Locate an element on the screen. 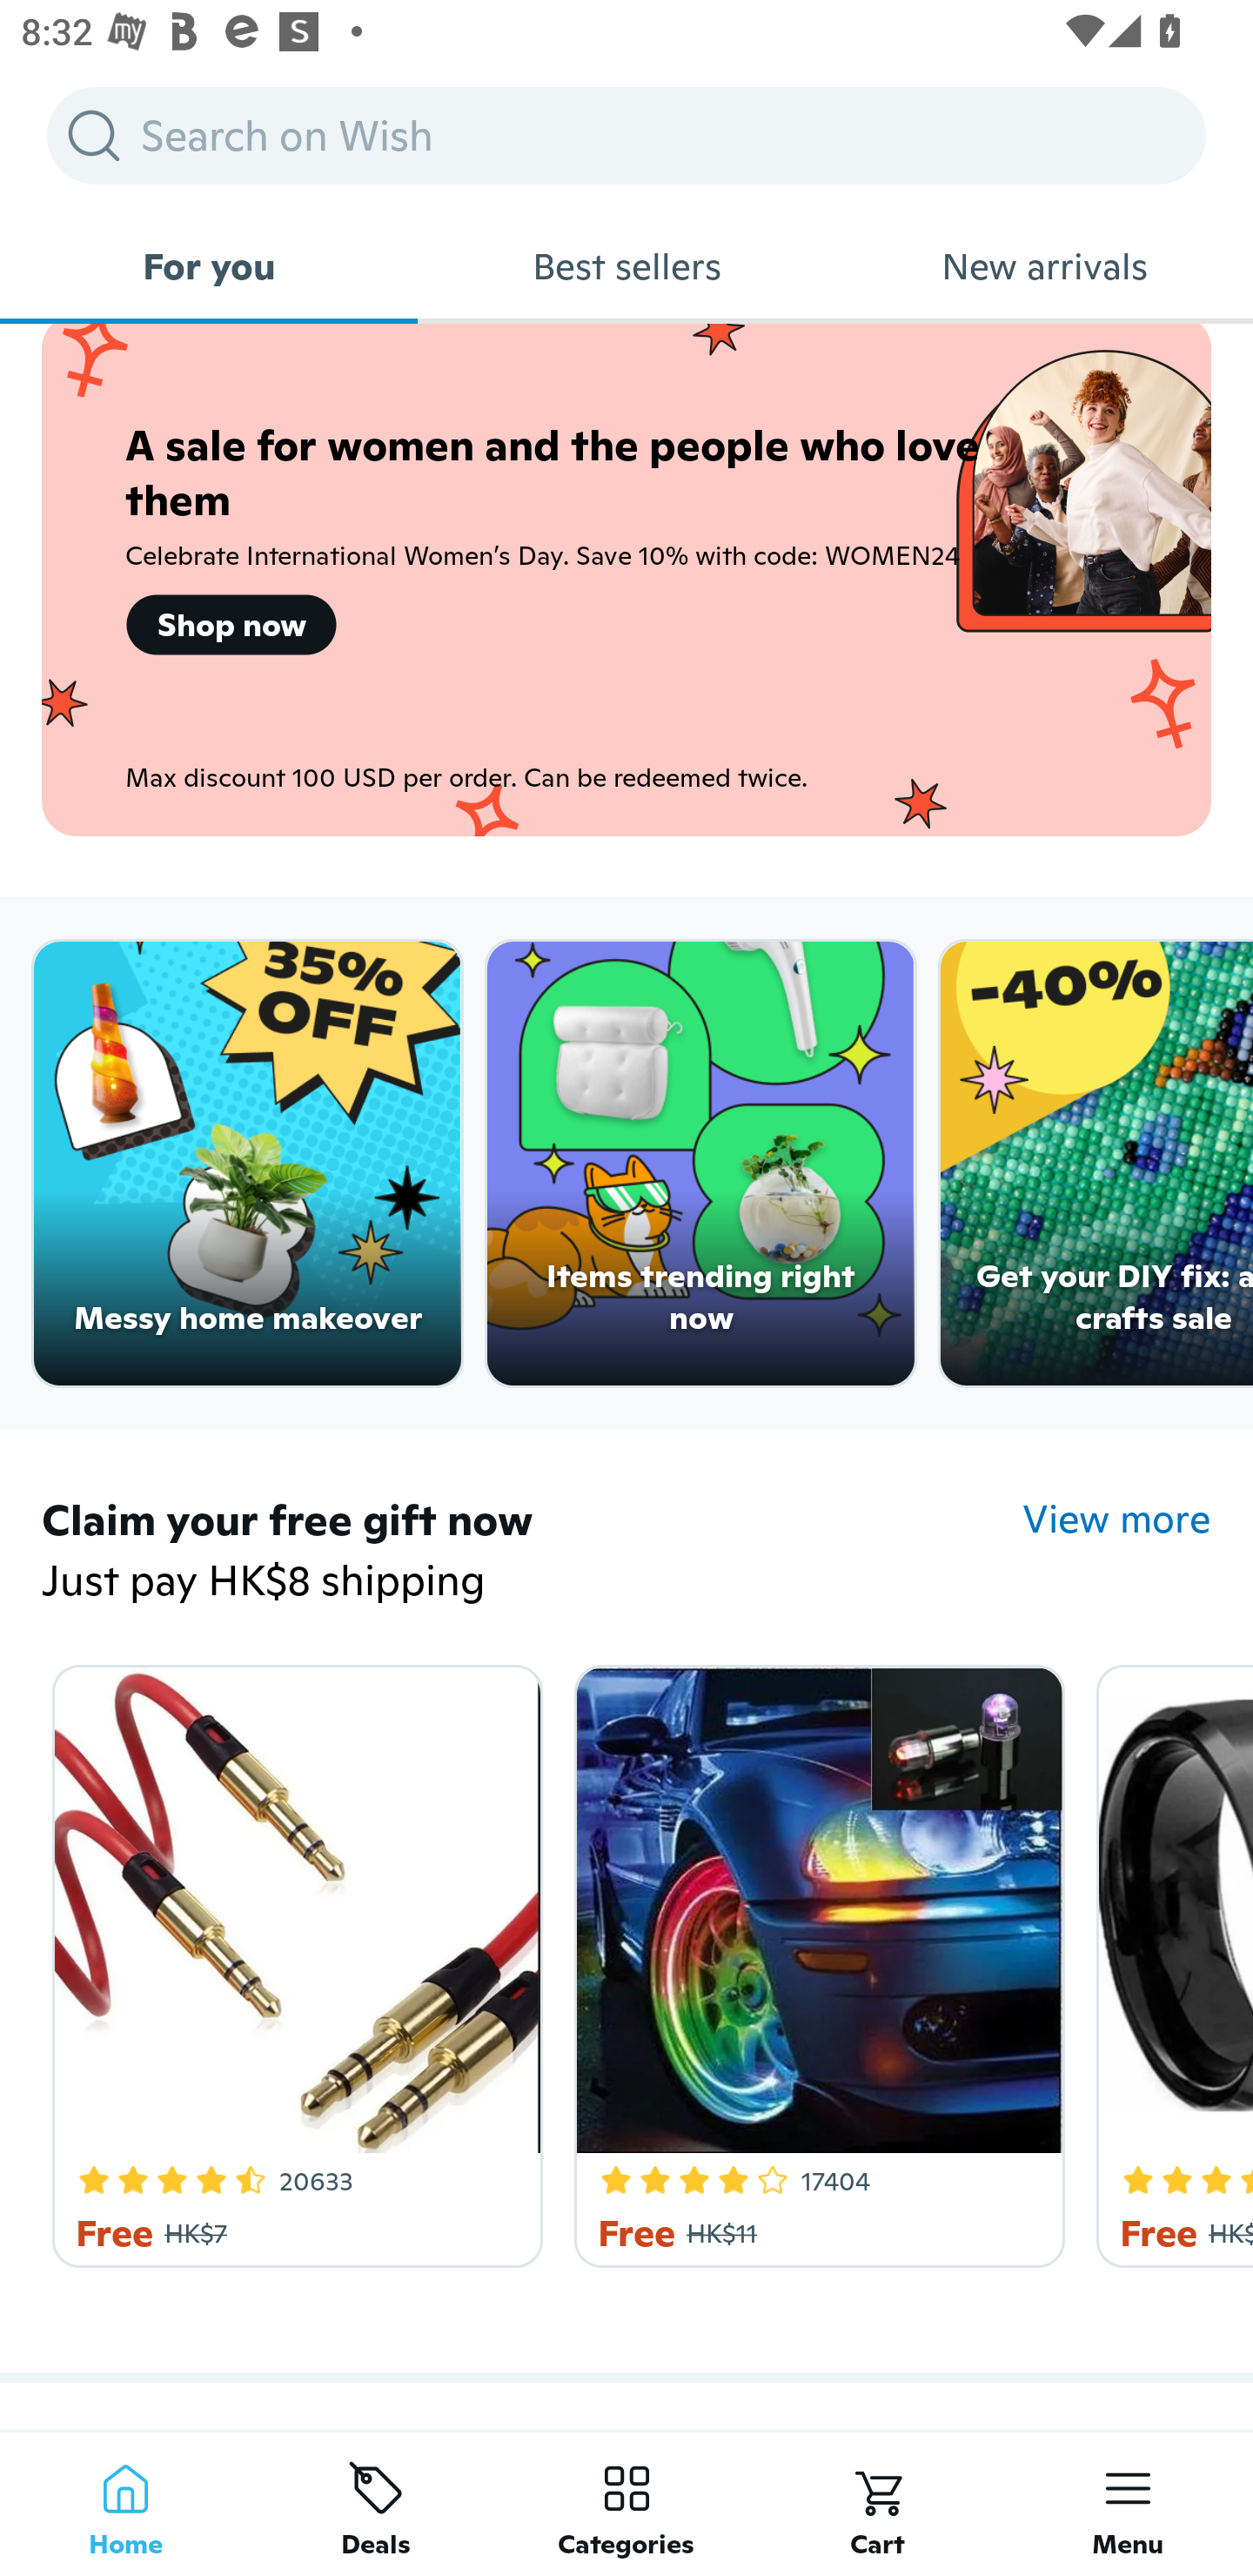  Search on Wish is located at coordinates (626, 135).